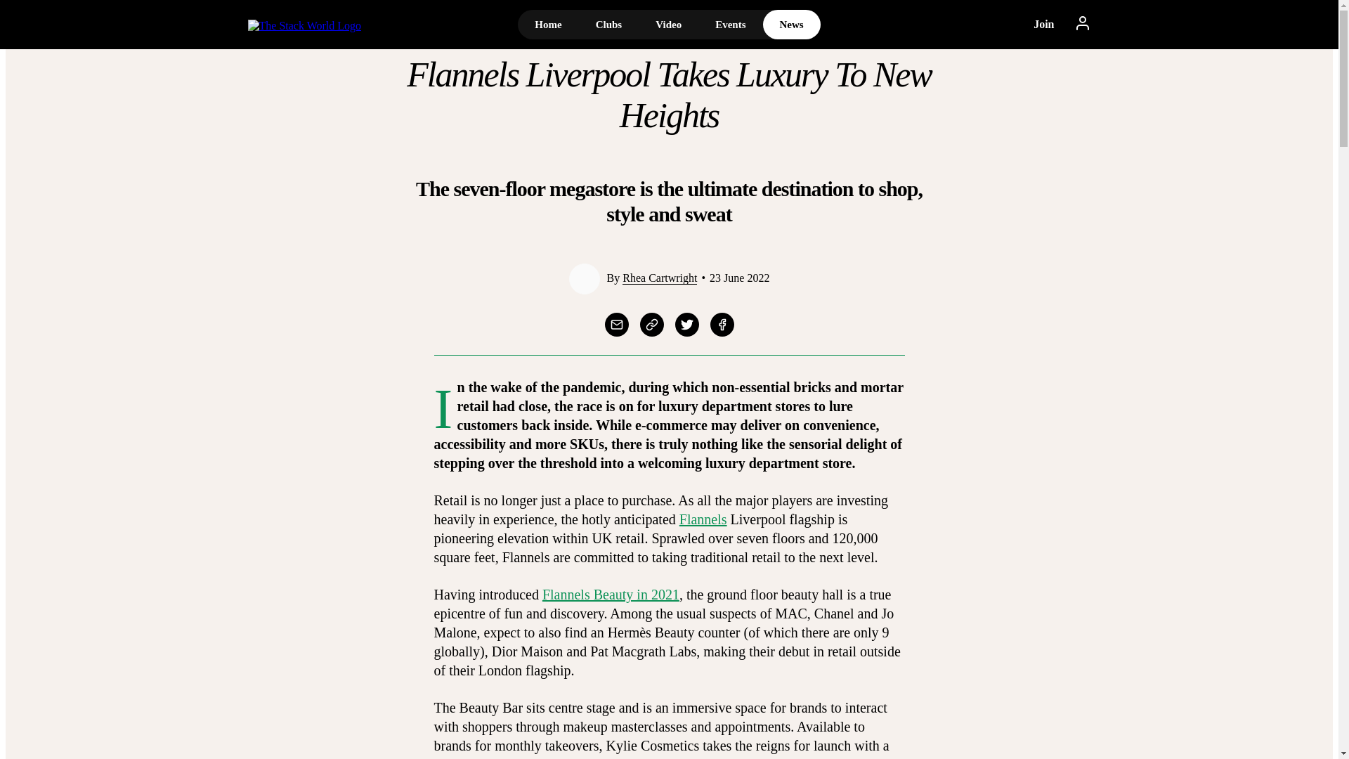  What do you see at coordinates (730, 25) in the screenshot?
I see `Events` at bounding box center [730, 25].